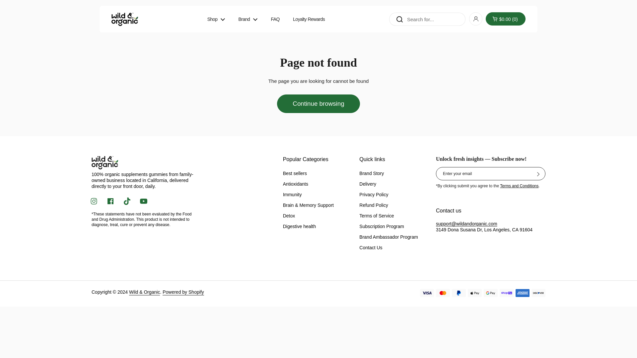 The height and width of the screenshot is (358, 637). I want to click on Terms of Service, so click(519, 186).